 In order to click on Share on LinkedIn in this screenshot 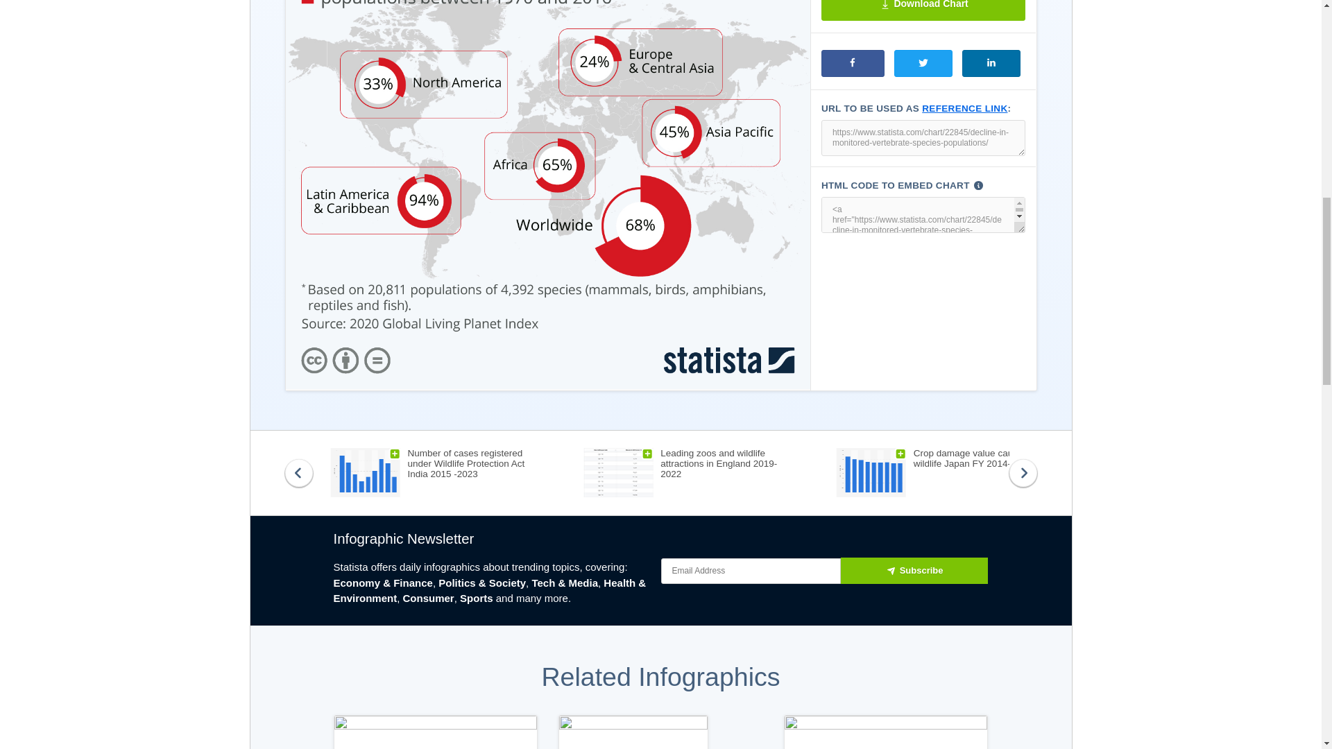, I will do `click(991, 64)`.